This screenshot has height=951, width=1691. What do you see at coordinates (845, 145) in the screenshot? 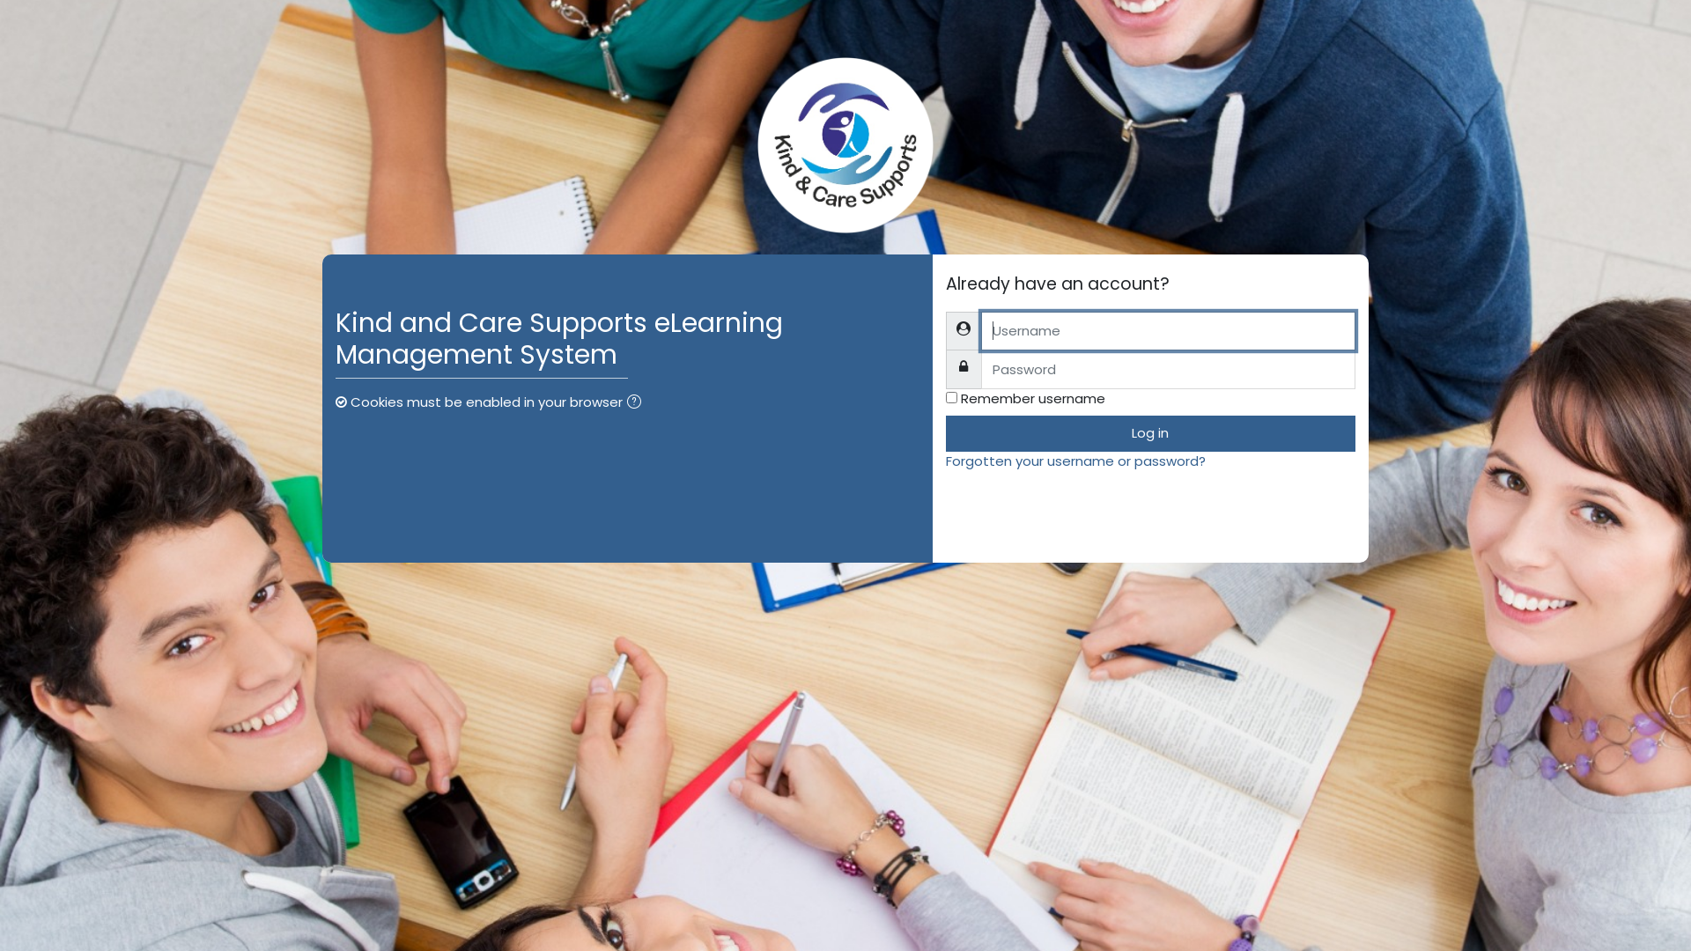
I see `Kind and Care Supports eLearning Management System` at bounding box center [845, 145].